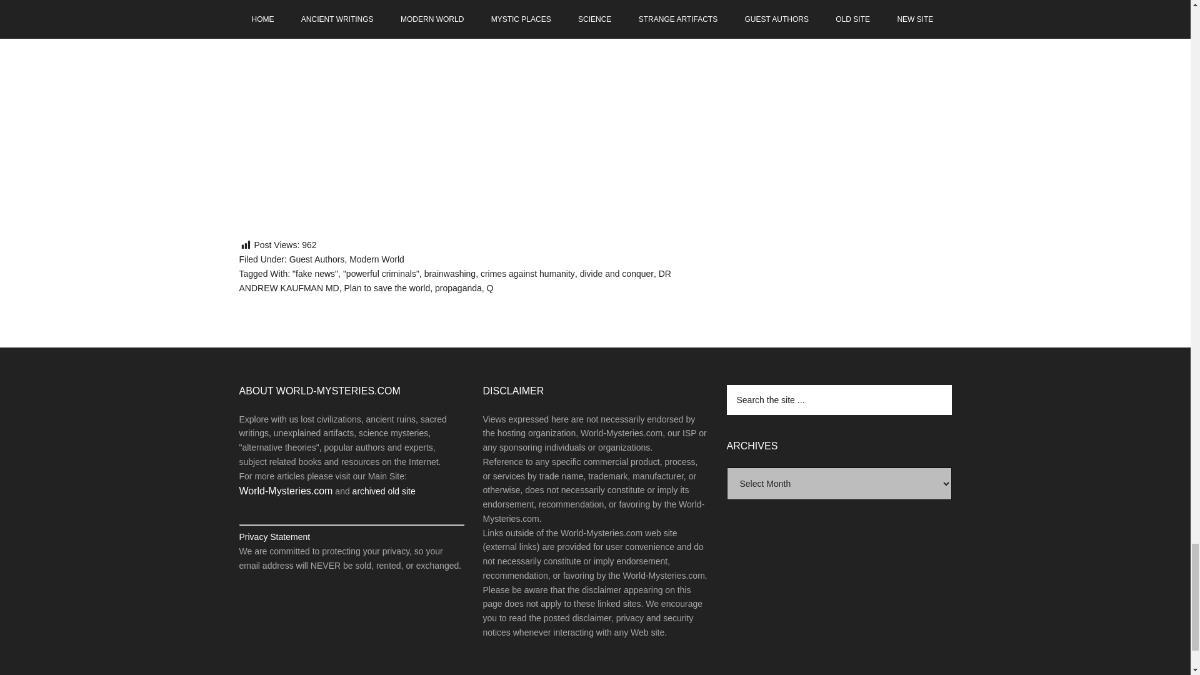 The image size is (1200, 675). I want to click on "powerful criminals", so click(381, 274).